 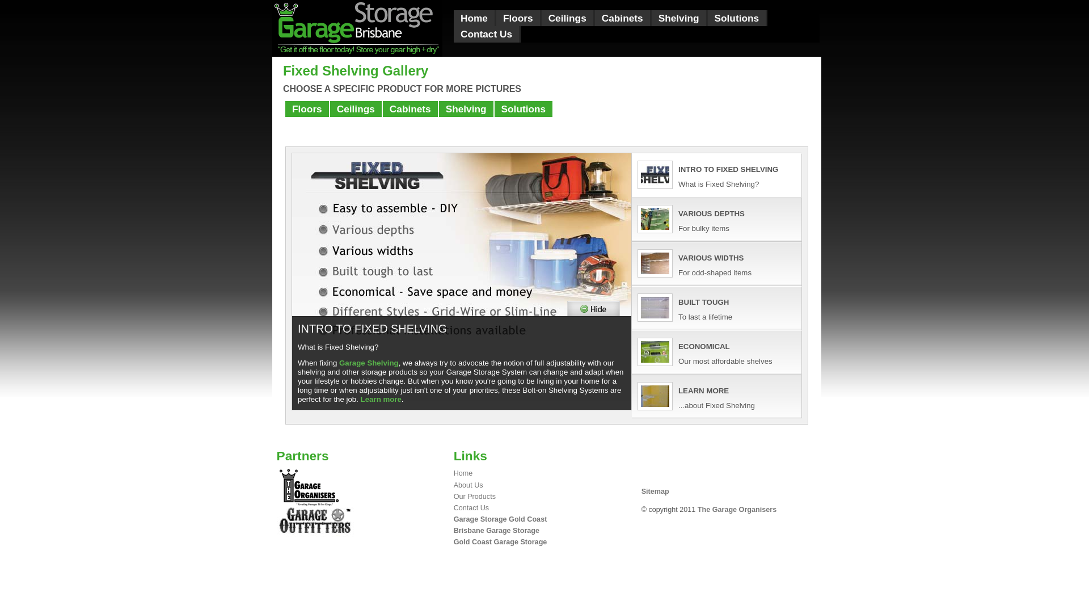 What do you see at coordinates (679, 18) in the screenshot?
I see `Shelving` at bounding box center [679, 18].